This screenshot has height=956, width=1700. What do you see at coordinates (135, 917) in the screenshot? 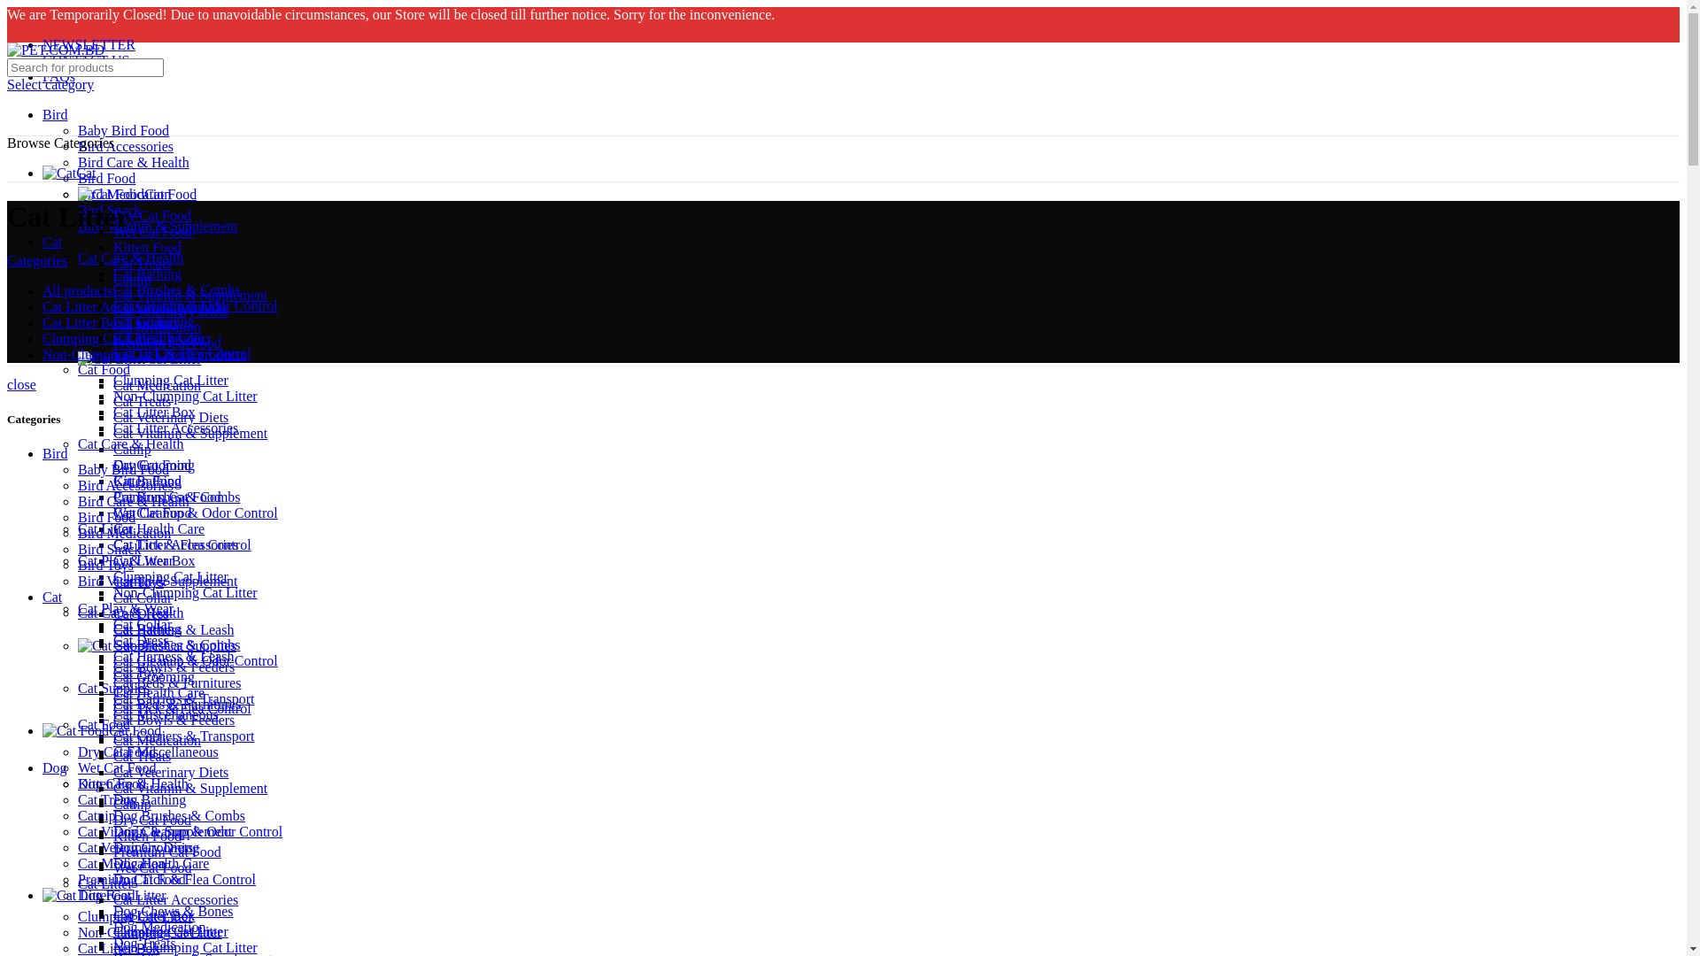
I see `Clumping Cat Litter` at bounding box center [135, 917].